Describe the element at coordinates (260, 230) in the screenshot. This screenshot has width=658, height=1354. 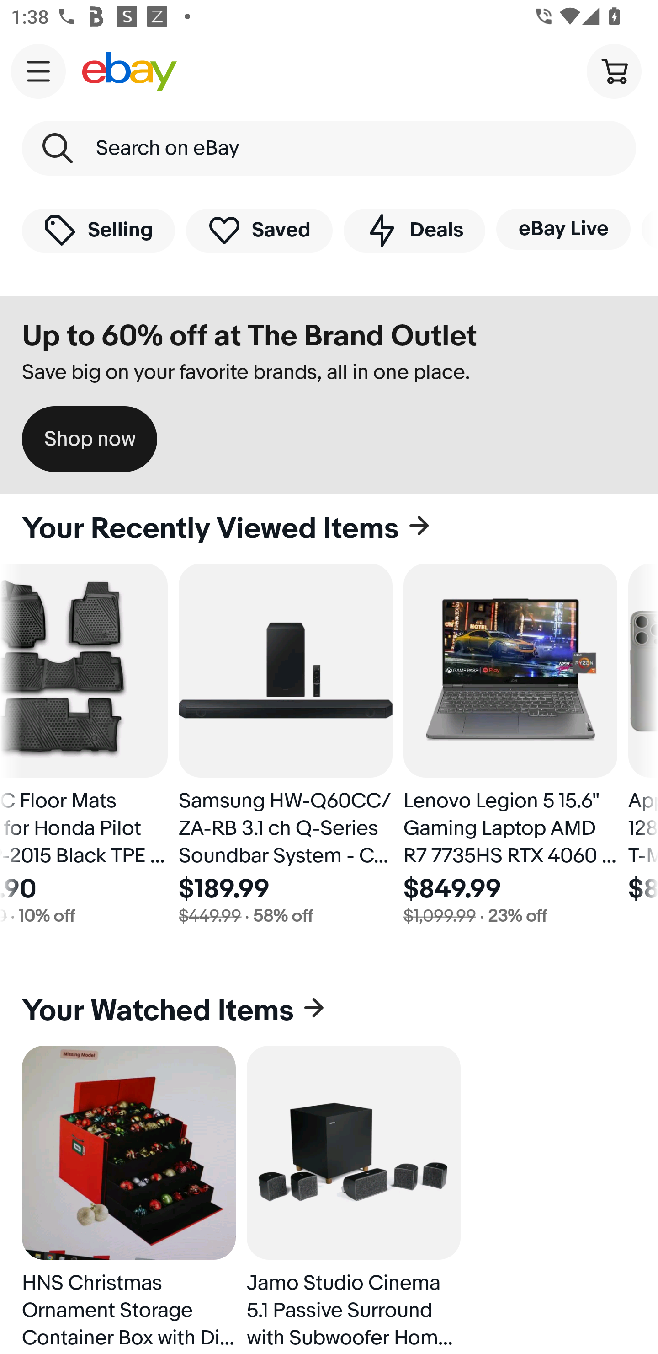
I see `Saved` at that location.